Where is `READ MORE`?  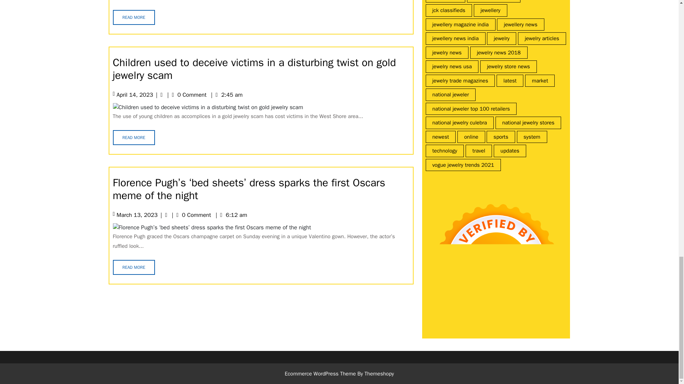
READ MORE is located at coordinates (133, 267).